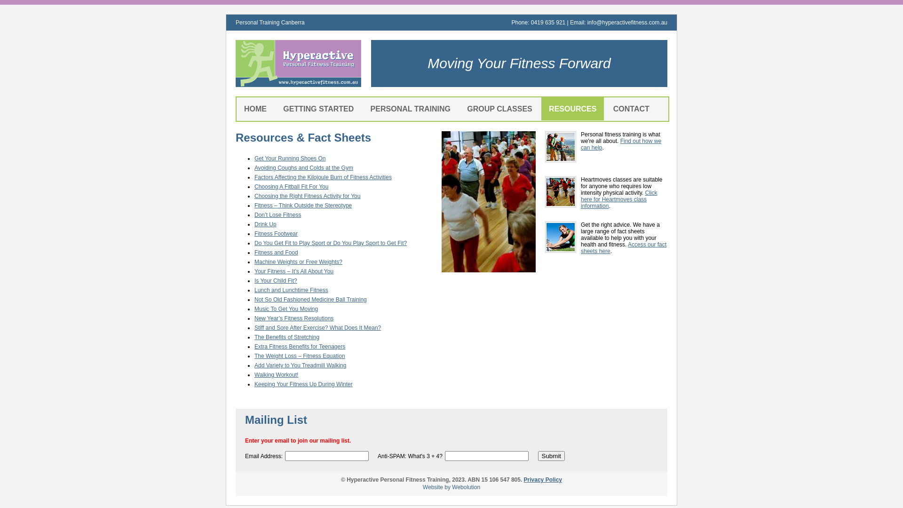  I want to click on Drink Up, so click(265, 224).